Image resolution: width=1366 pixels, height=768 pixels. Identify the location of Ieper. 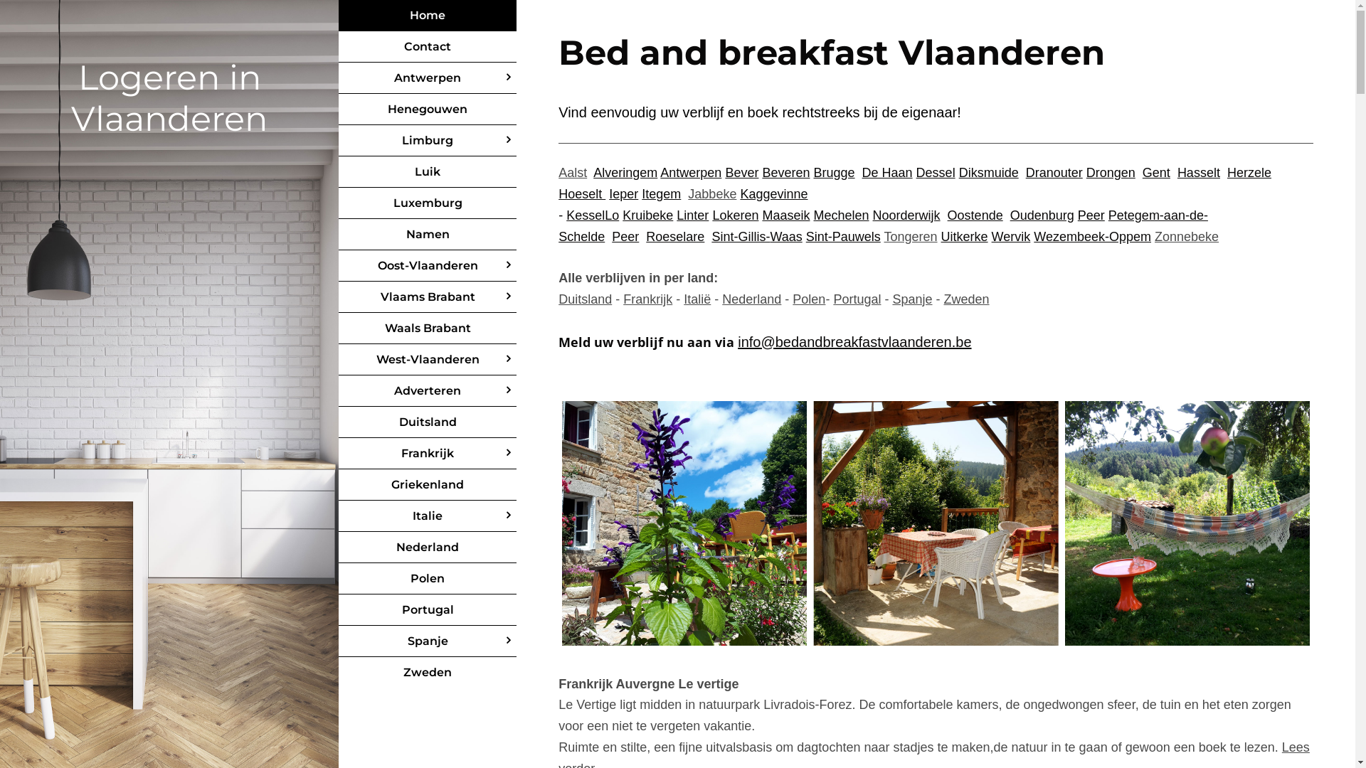
(623, 194).